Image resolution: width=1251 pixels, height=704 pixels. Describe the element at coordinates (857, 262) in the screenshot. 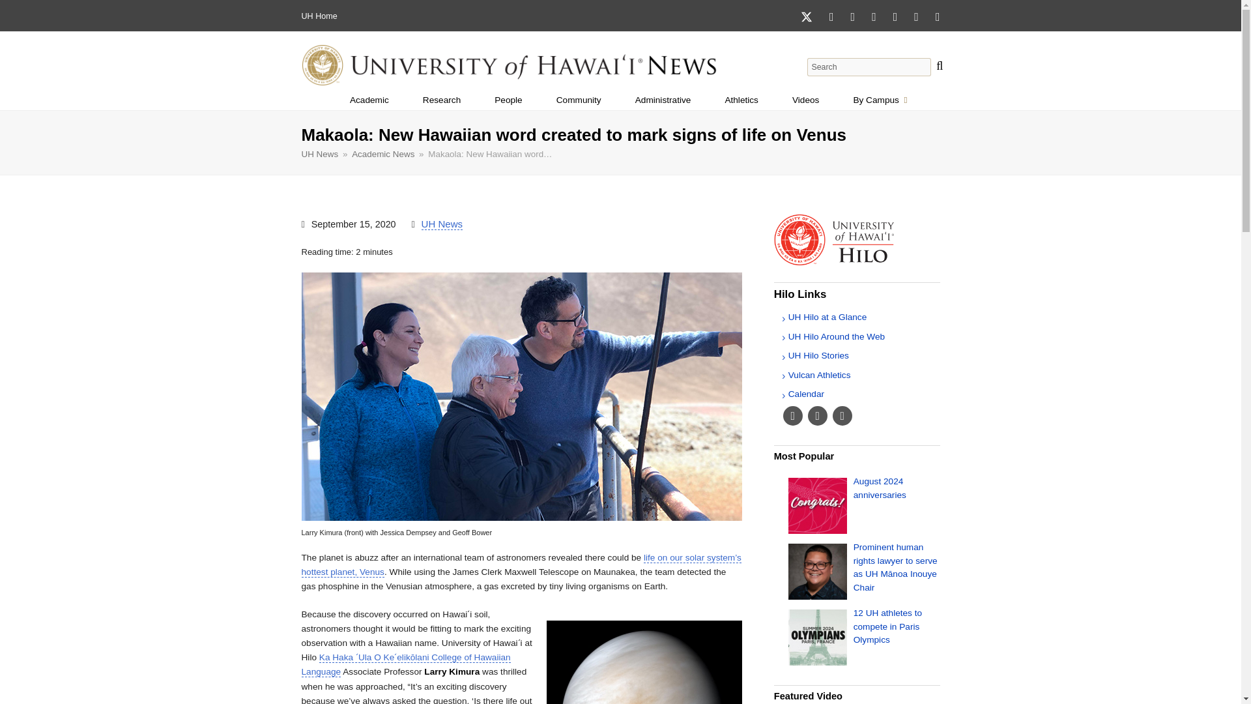

I see `Go to UH Hilo` at that location.